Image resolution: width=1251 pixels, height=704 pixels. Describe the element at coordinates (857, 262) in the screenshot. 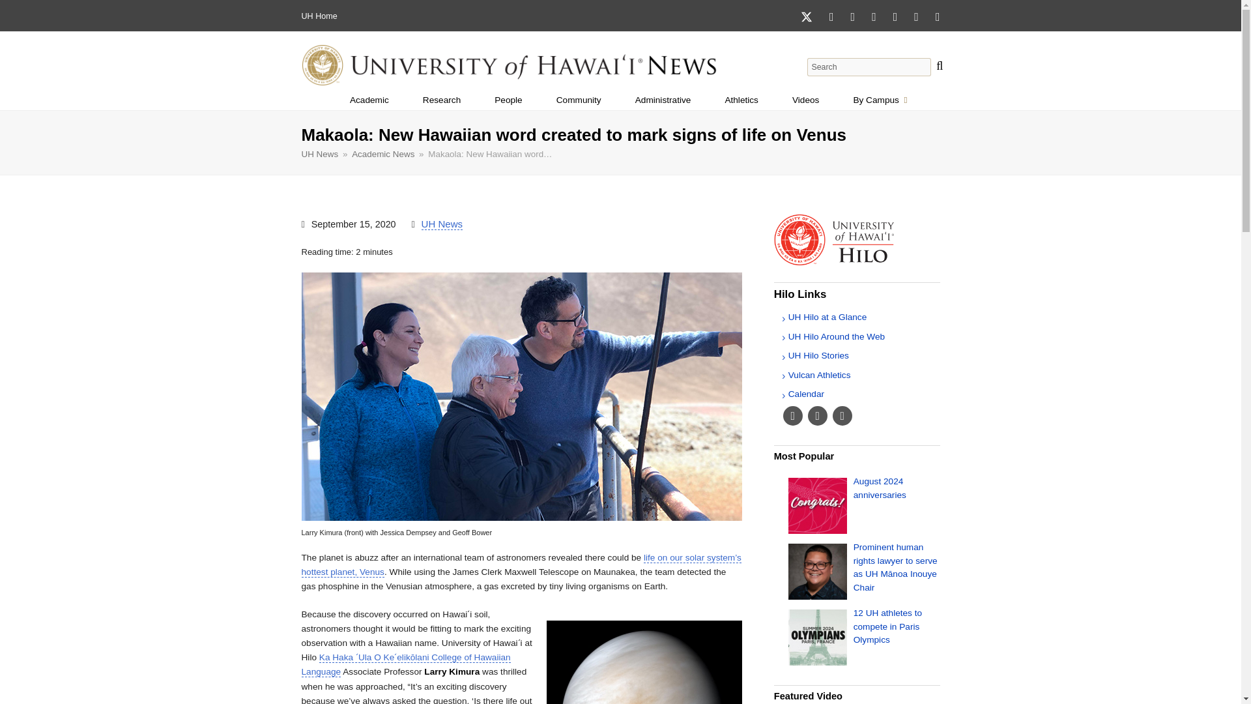

I see `Go to UH Hilo` at that location.